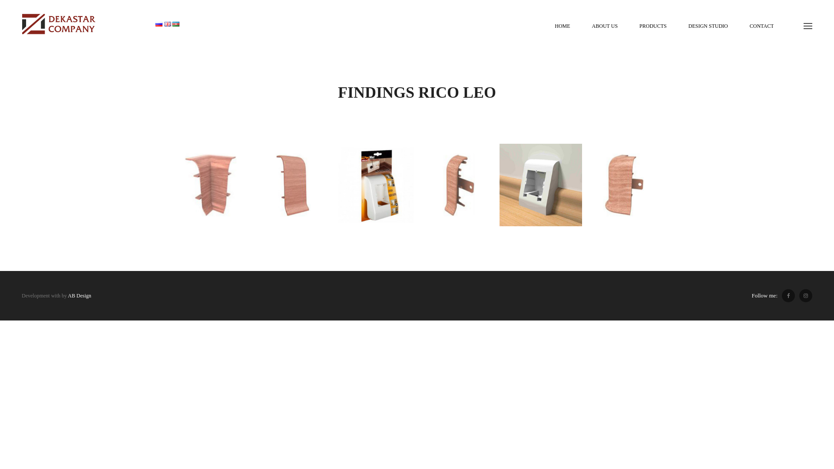 The image size is (834, 469). I want to click on English, so click(168, 24).